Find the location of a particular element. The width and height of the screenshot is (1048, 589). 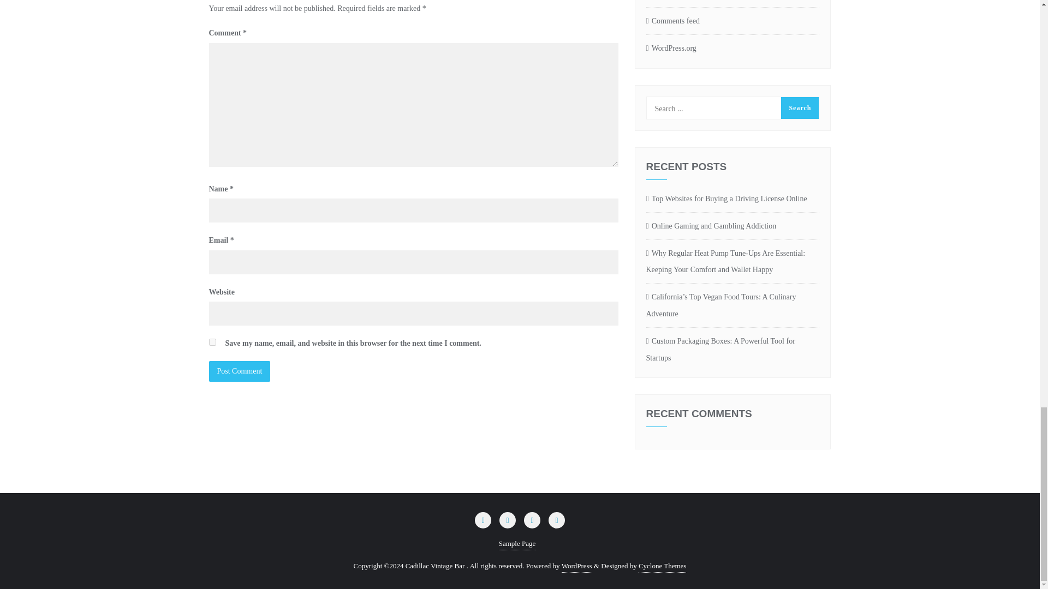

Post Comment is located at coordinates (239, 371).